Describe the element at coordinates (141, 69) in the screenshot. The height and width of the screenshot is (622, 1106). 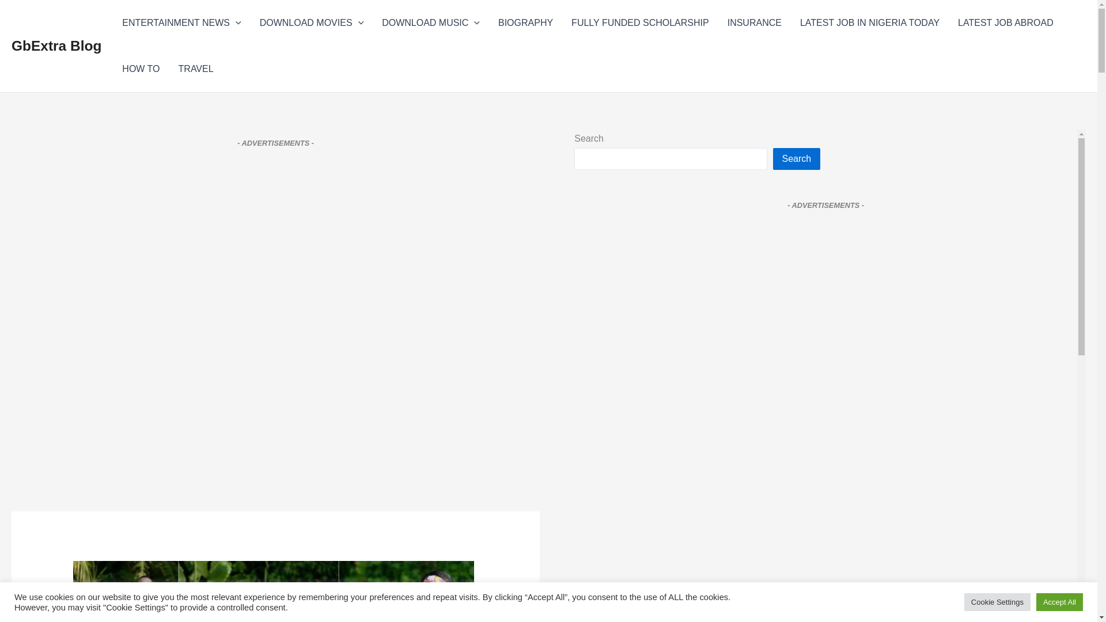
I see `HOW TO` at that location.